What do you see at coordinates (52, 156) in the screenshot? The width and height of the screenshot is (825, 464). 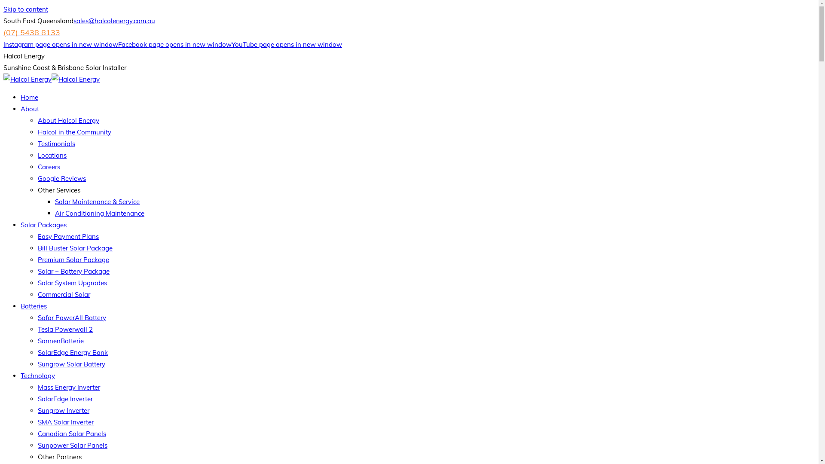 I see `Locations` at bounding box center [52, 156].